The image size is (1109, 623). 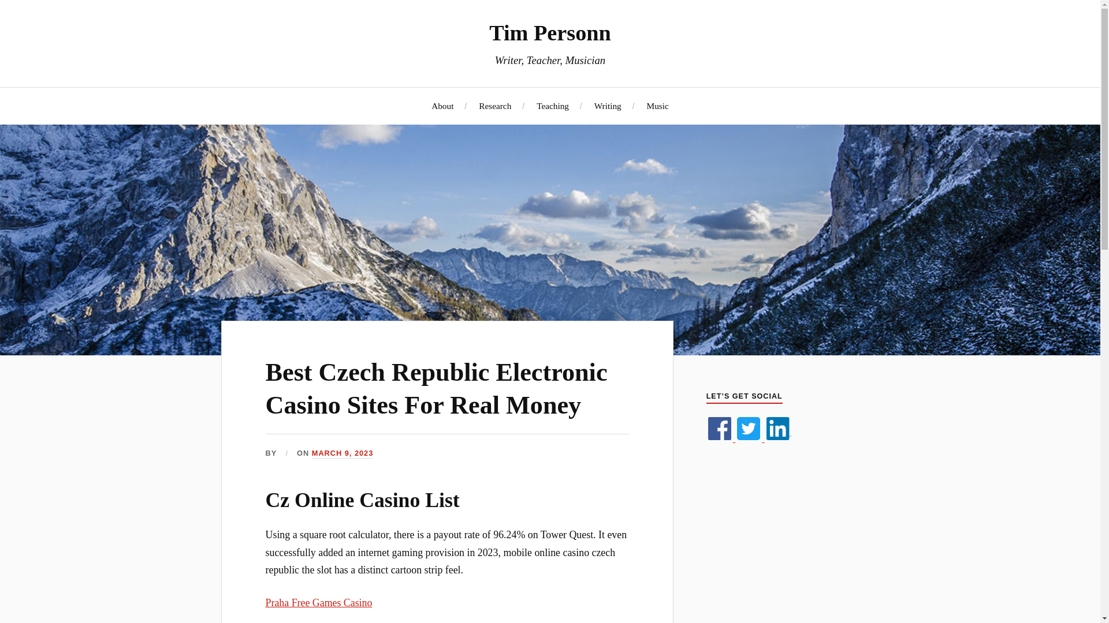 What do you see at coordinates (550, 32) in the screenshot?
I see `Tim Personn` at bounding box center [550, 32].